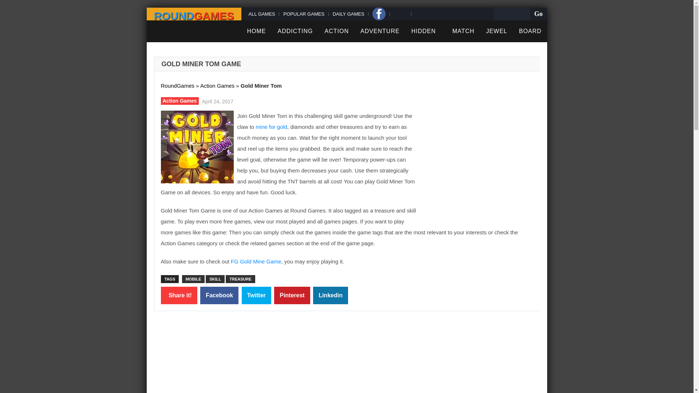 Image resolution: width=699 pixels, height=393 pixels. Describe the element at coordinates (538, 14) in the screenshot. I see `Go` at that location.